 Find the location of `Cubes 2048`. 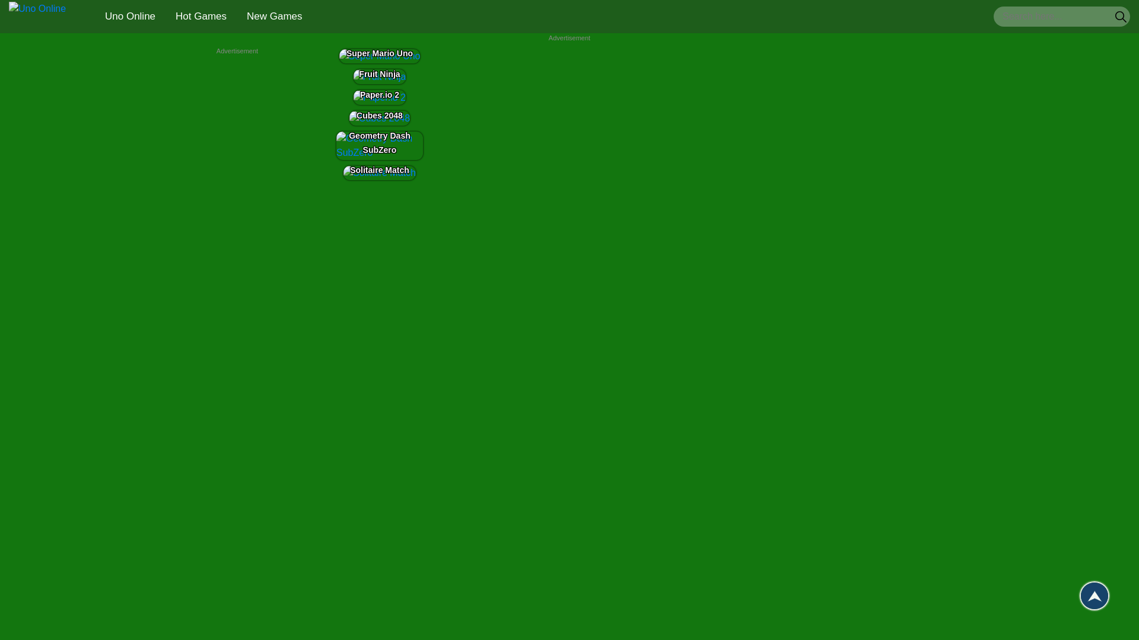

Cubes 2048 is located at coordinates (379, 117).